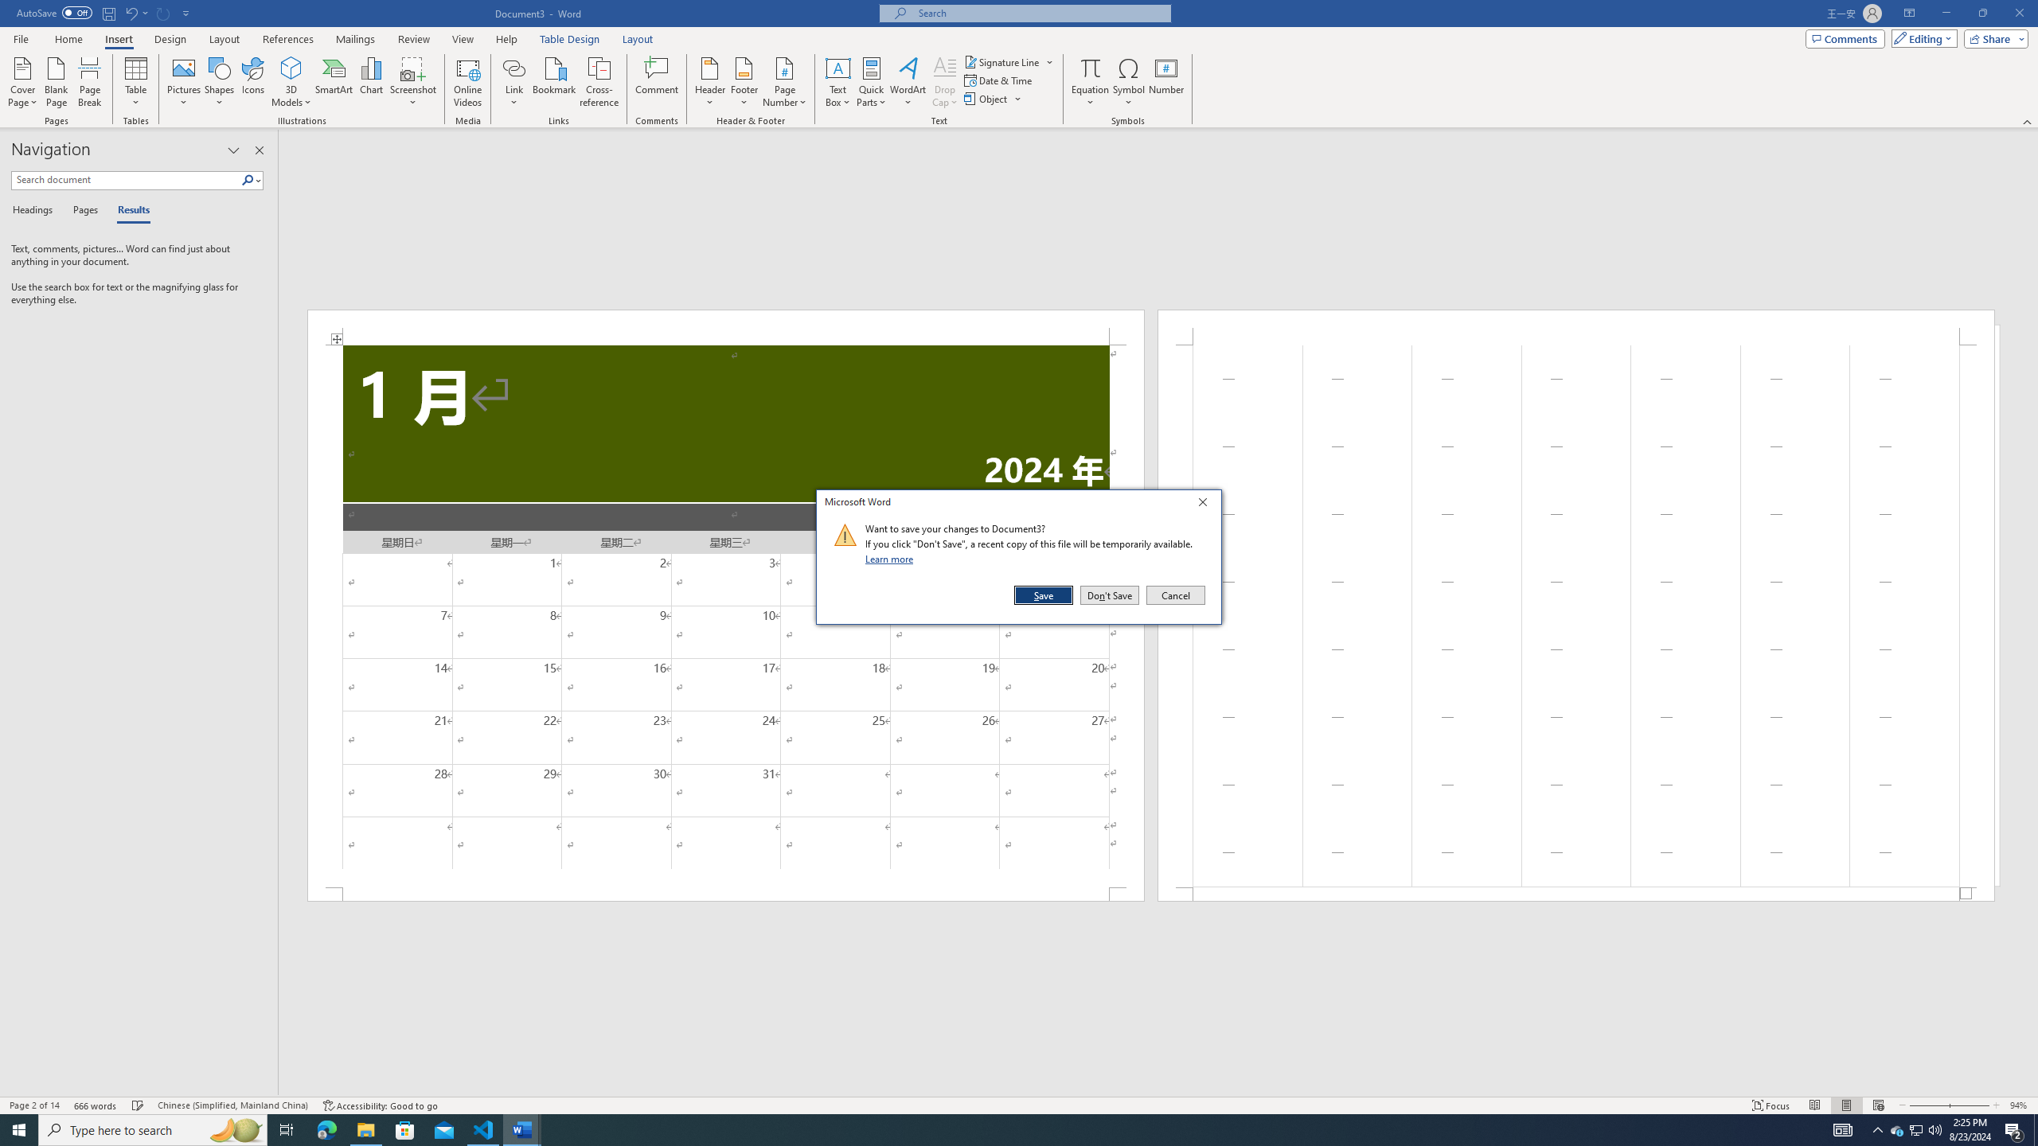 The height and width of the screenshot is (1146, 2038). Describe the element at coordinates (1129, 82) in the screenshot. I see `Symbol` at that location.